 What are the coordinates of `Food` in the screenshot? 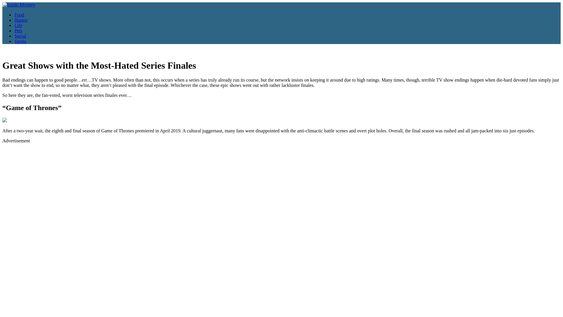 It's located at (19, 15).